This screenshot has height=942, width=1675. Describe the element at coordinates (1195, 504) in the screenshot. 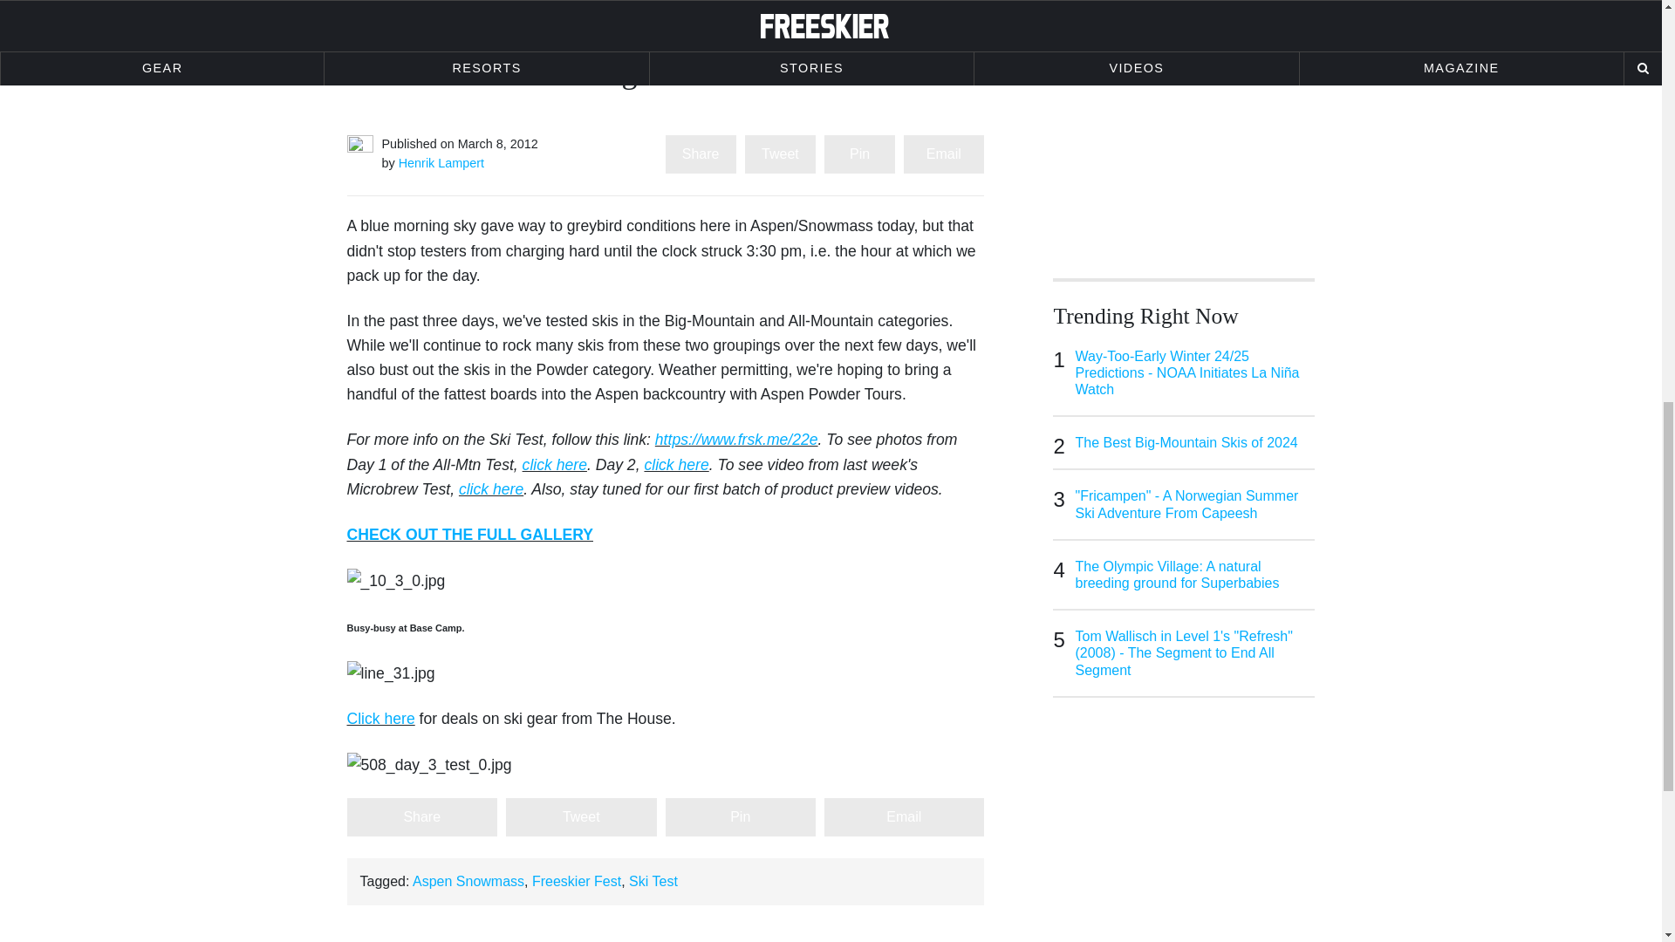

I see `"Fricampen" - A Norwegian Summer Ski Adventure From Capeesh` at that location.